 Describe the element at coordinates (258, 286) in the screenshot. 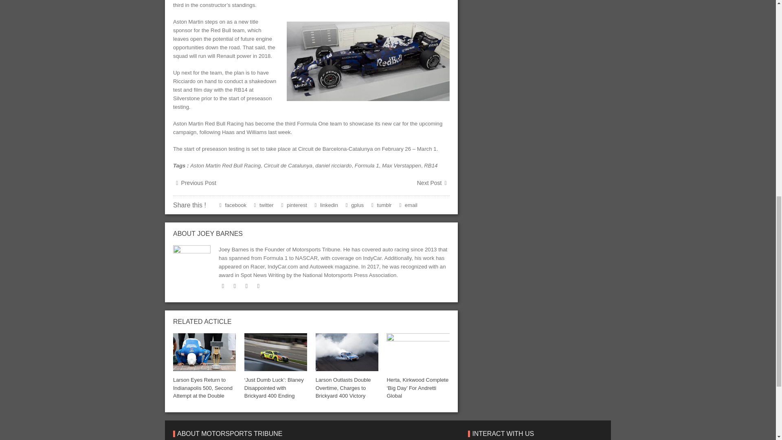

I see `email` at that location.